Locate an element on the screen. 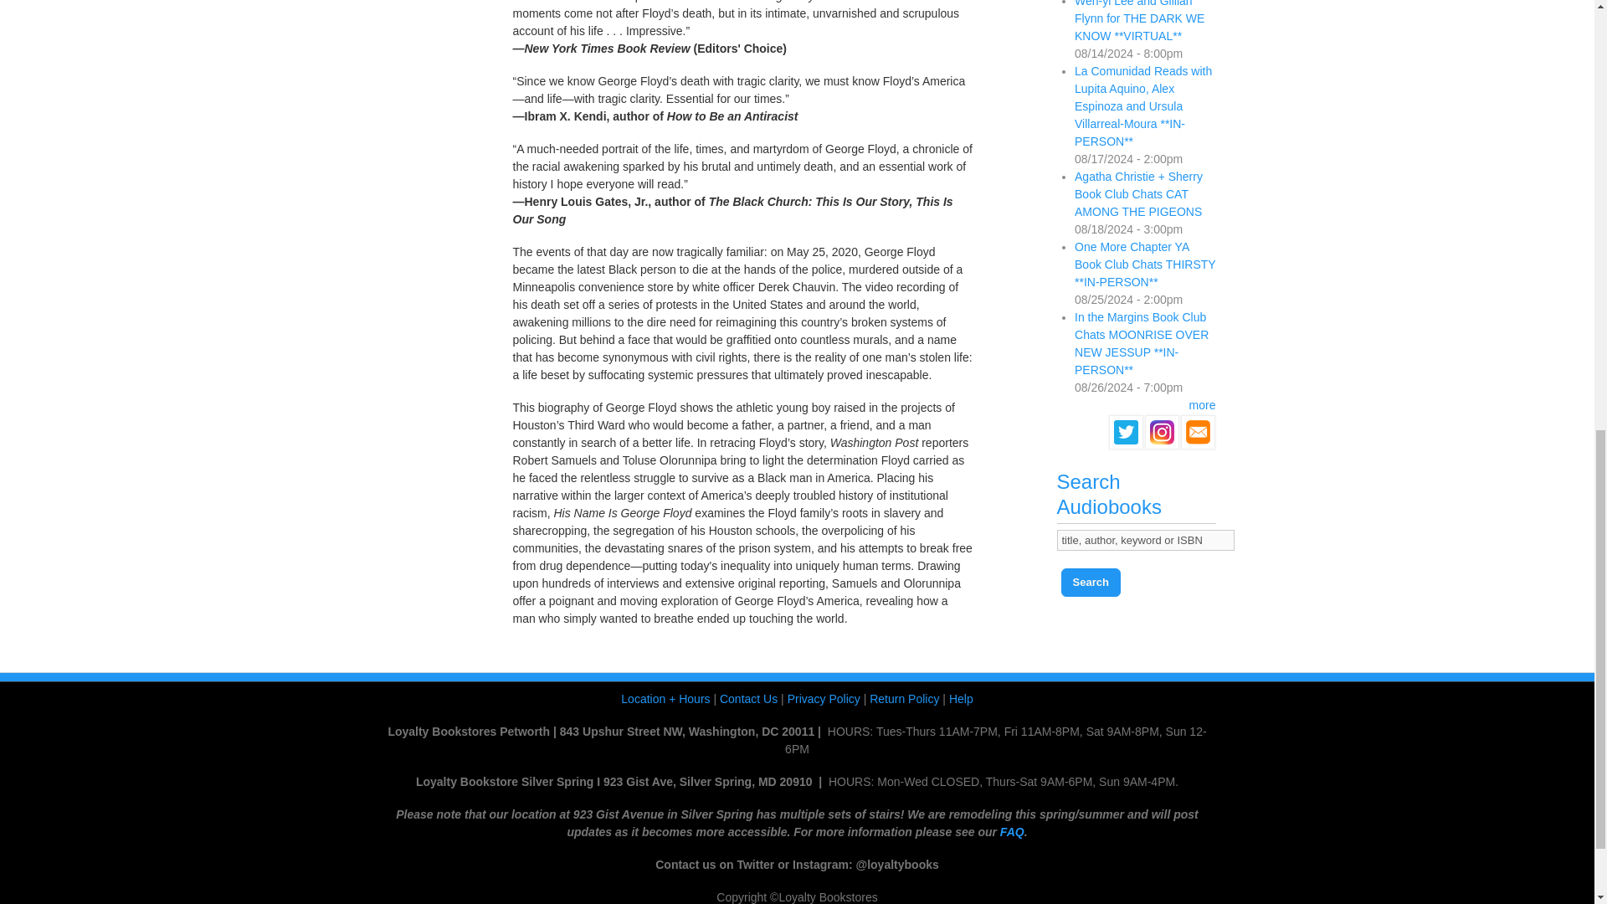 The width and height of the screenshot is (1607, 904). title, author, keyword or ISBN is located at coordinates (1145, 539).